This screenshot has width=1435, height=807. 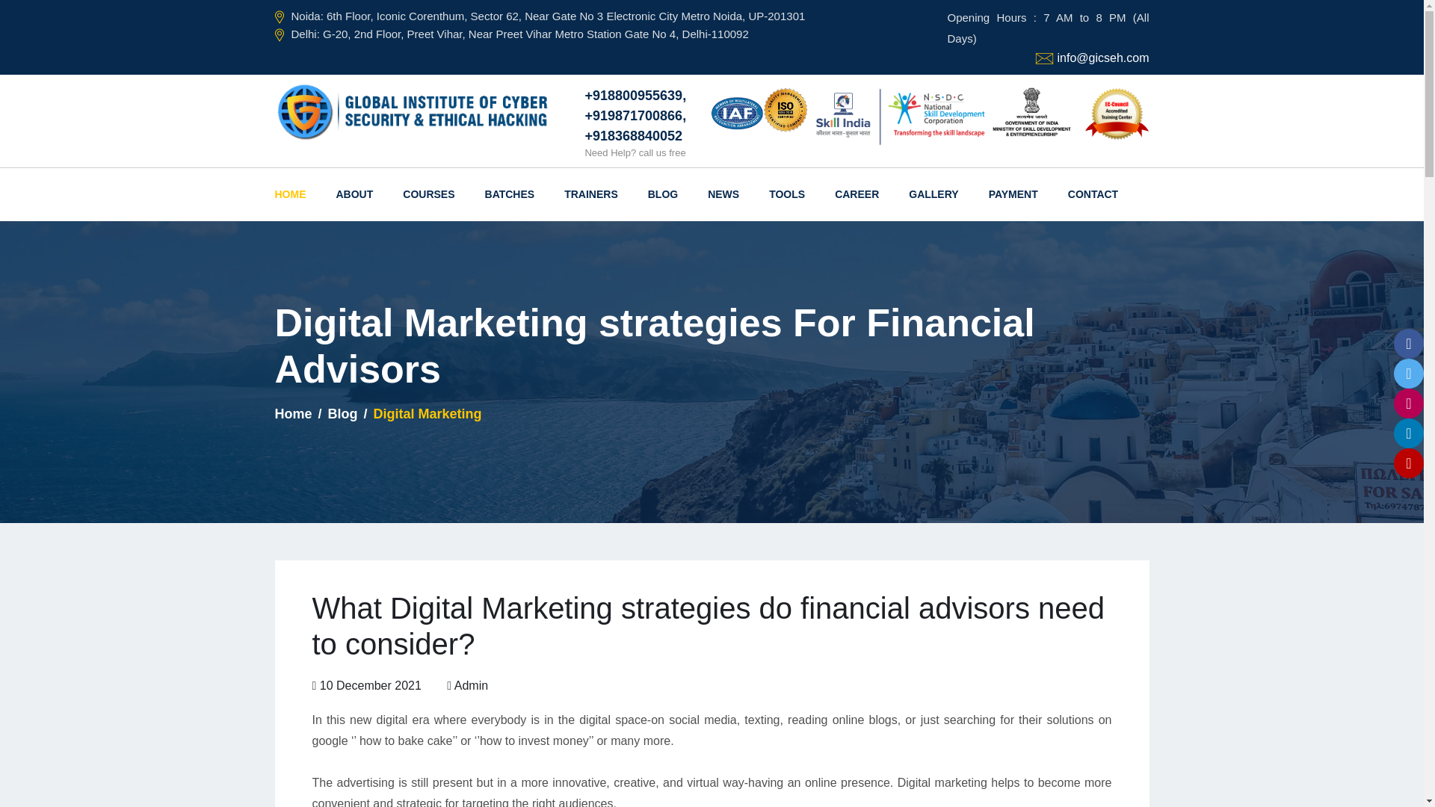 What do you see at coordinates (933, 194) in the screenshot?
I see `GALLERY` at bounding box center [933, 194].